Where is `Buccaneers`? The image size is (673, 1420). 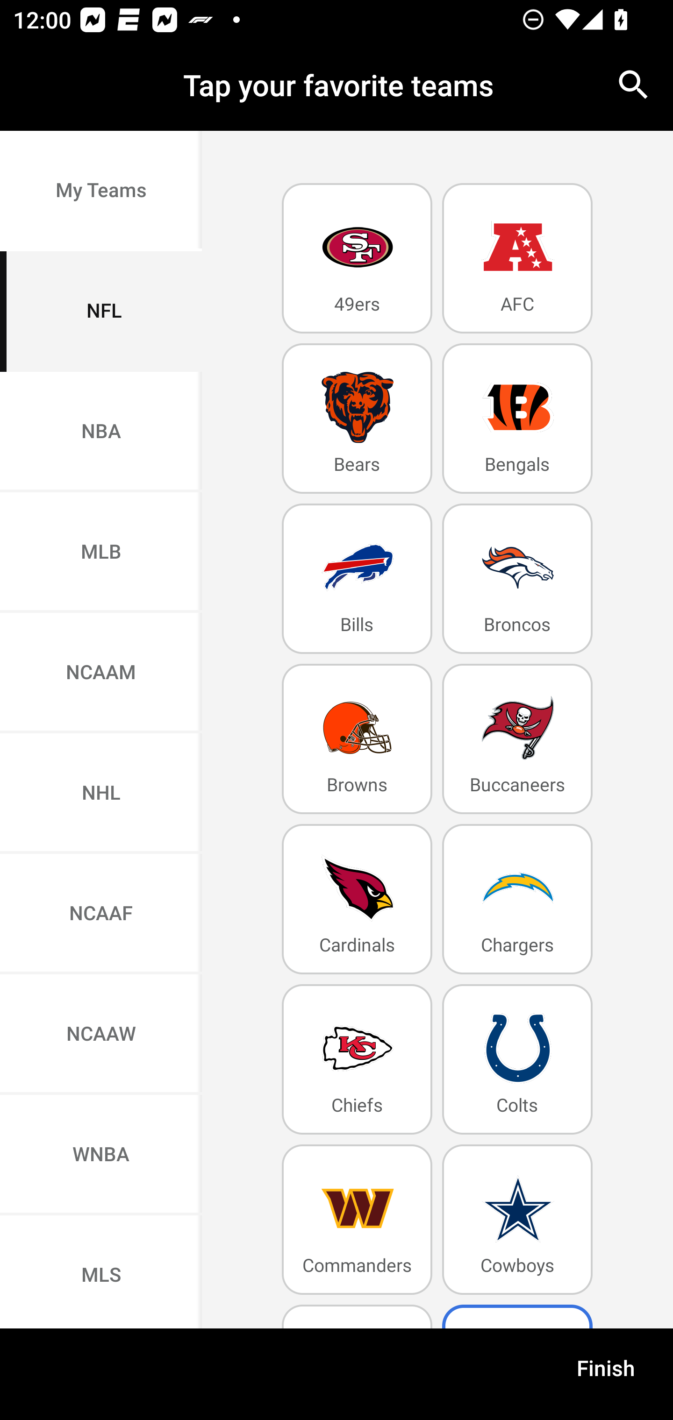 Buccaneers is located at coordinates (517, 738).